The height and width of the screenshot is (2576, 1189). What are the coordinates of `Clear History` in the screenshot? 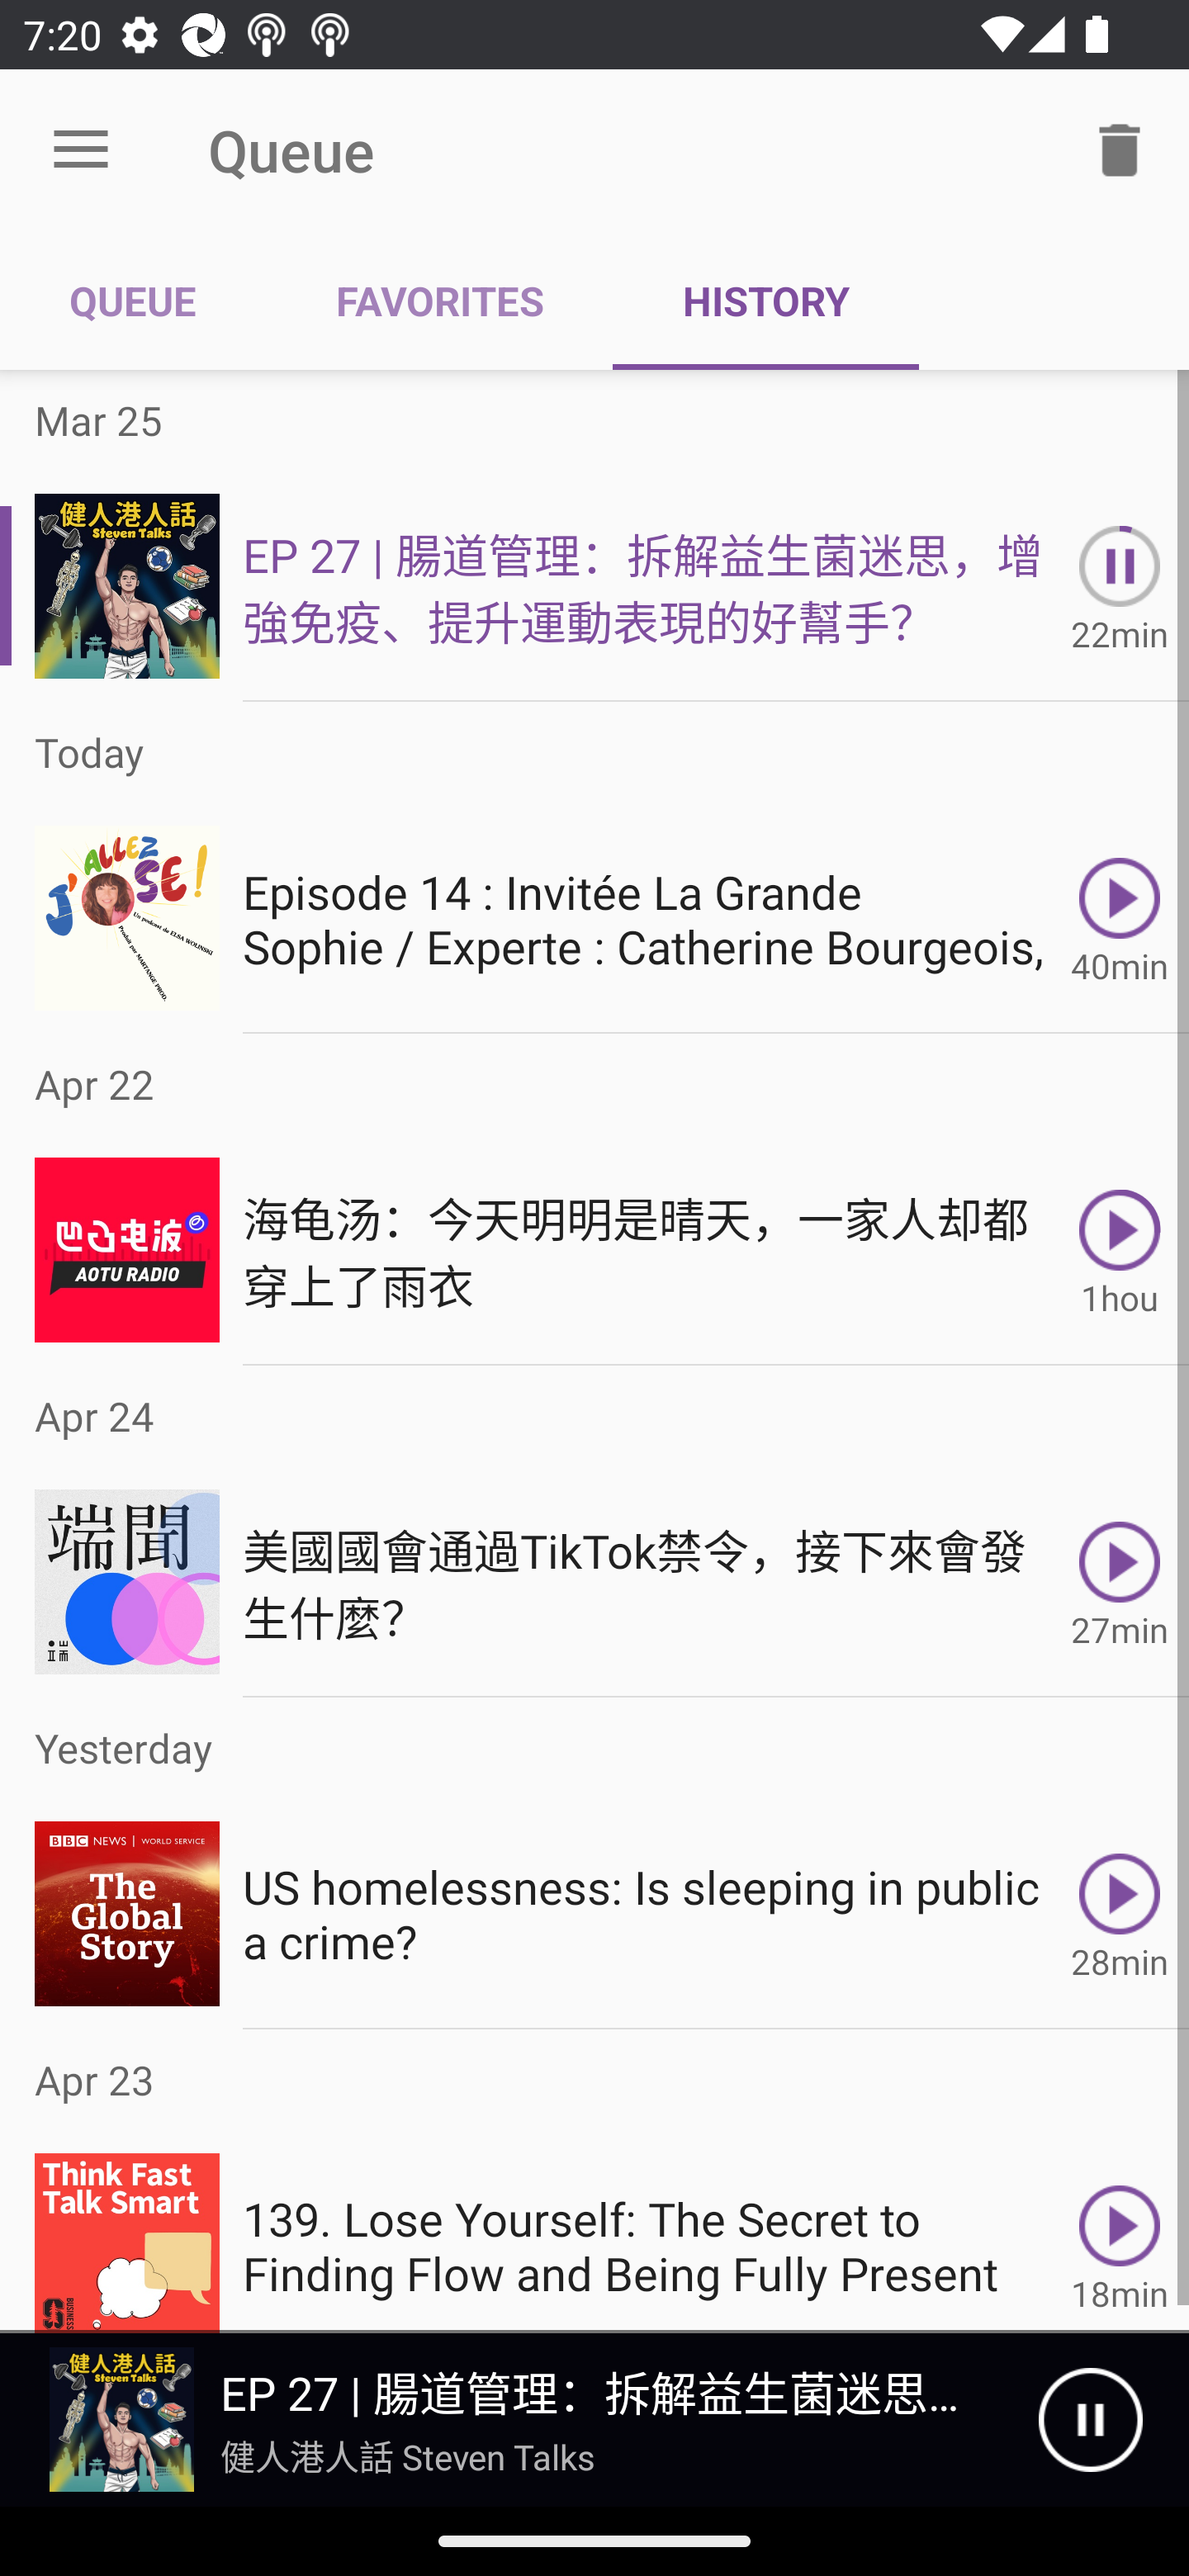 It's located at (1120, 149).